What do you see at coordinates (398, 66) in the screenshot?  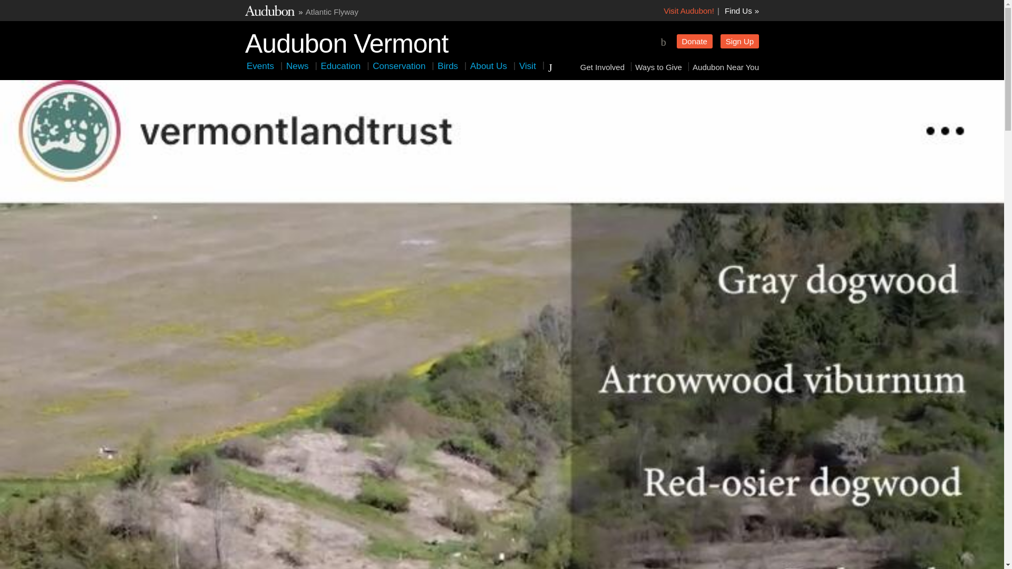 I see `Conservation` at bounding box center [398, 66].